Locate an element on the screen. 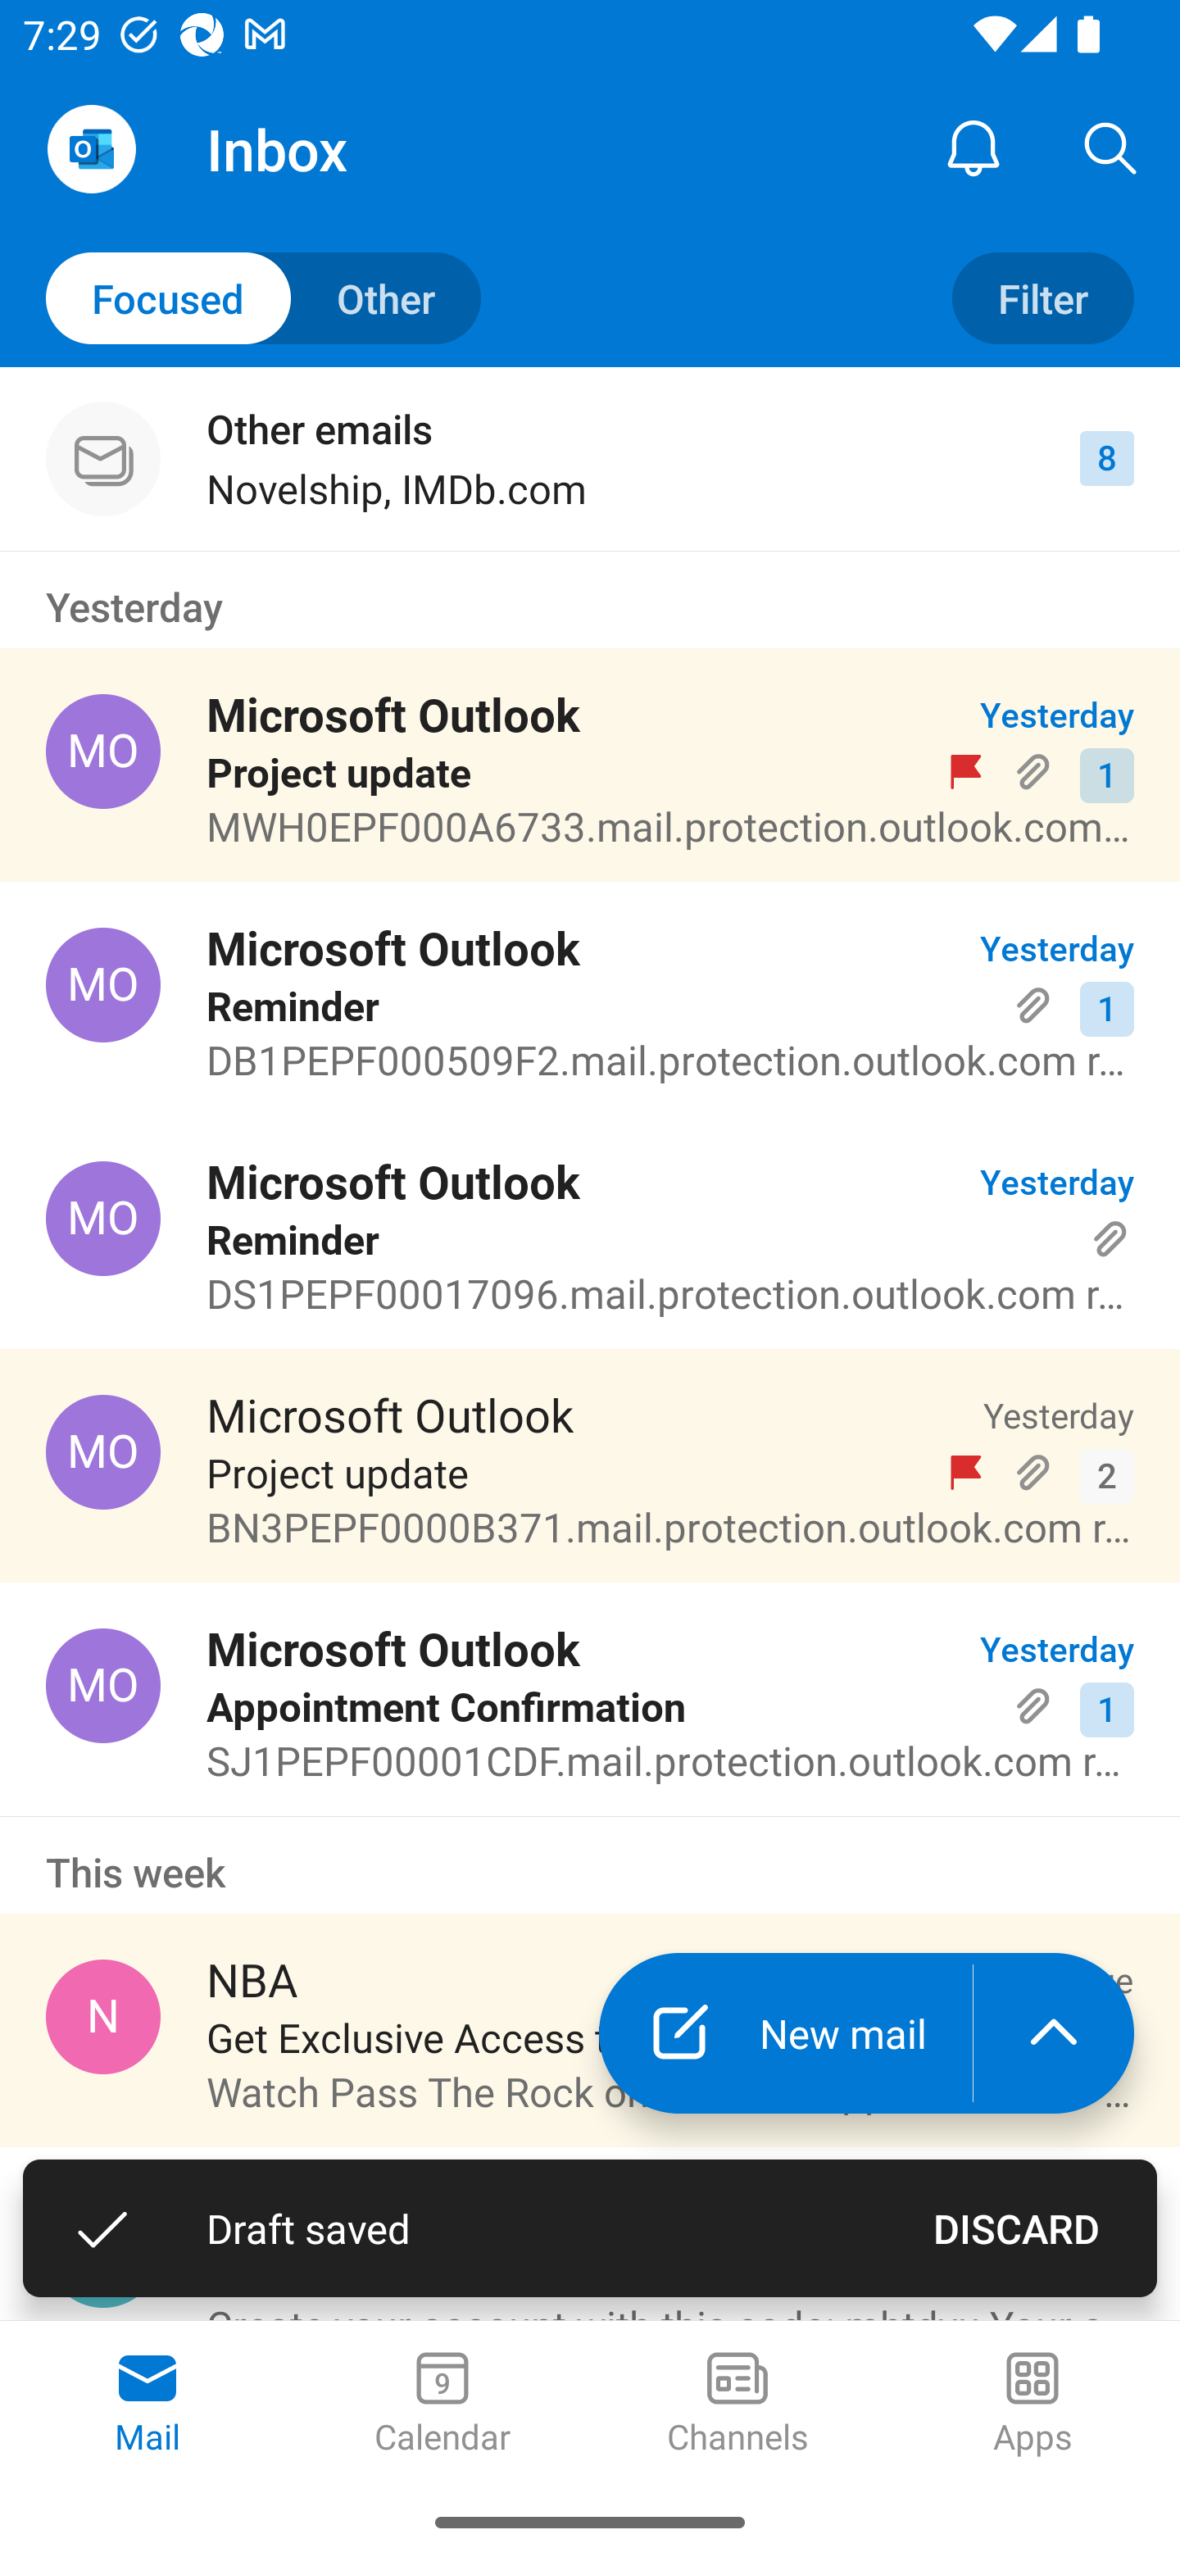  Notification Center is located at coordinates (973, 148).